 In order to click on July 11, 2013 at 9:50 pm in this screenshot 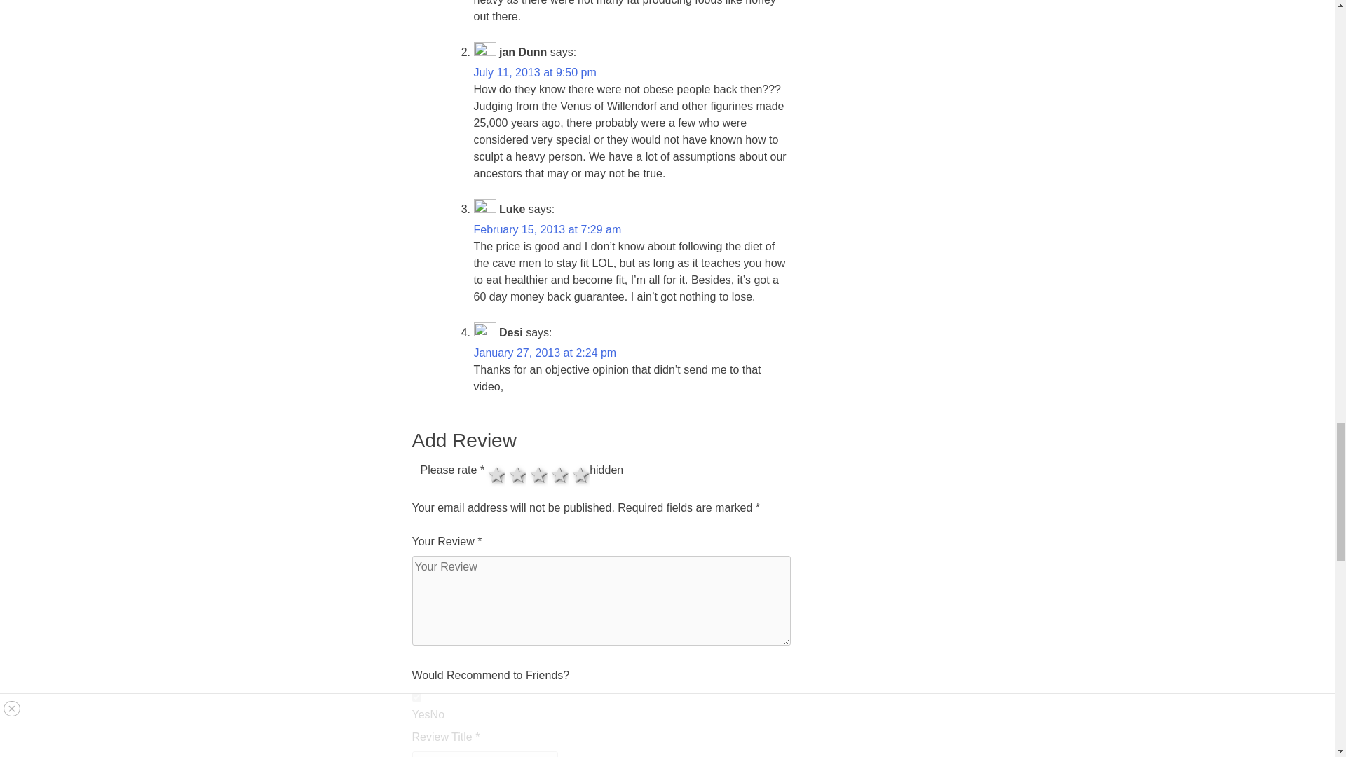, I will do `click(534, 73)`.